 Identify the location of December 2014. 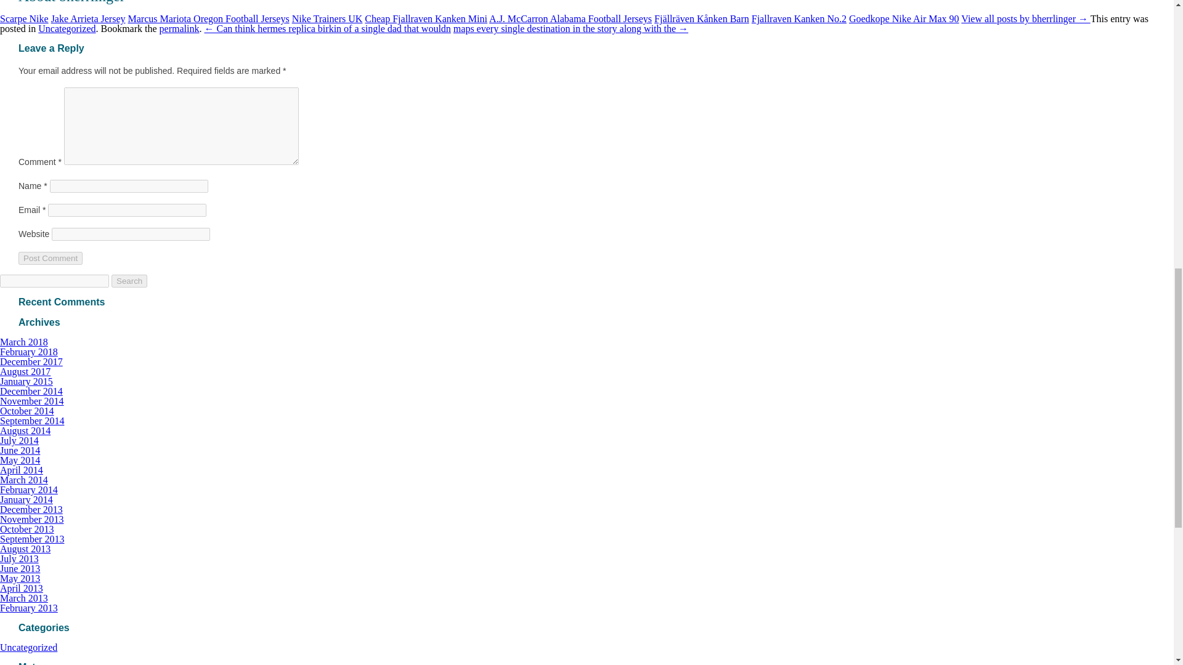
(31, 391).